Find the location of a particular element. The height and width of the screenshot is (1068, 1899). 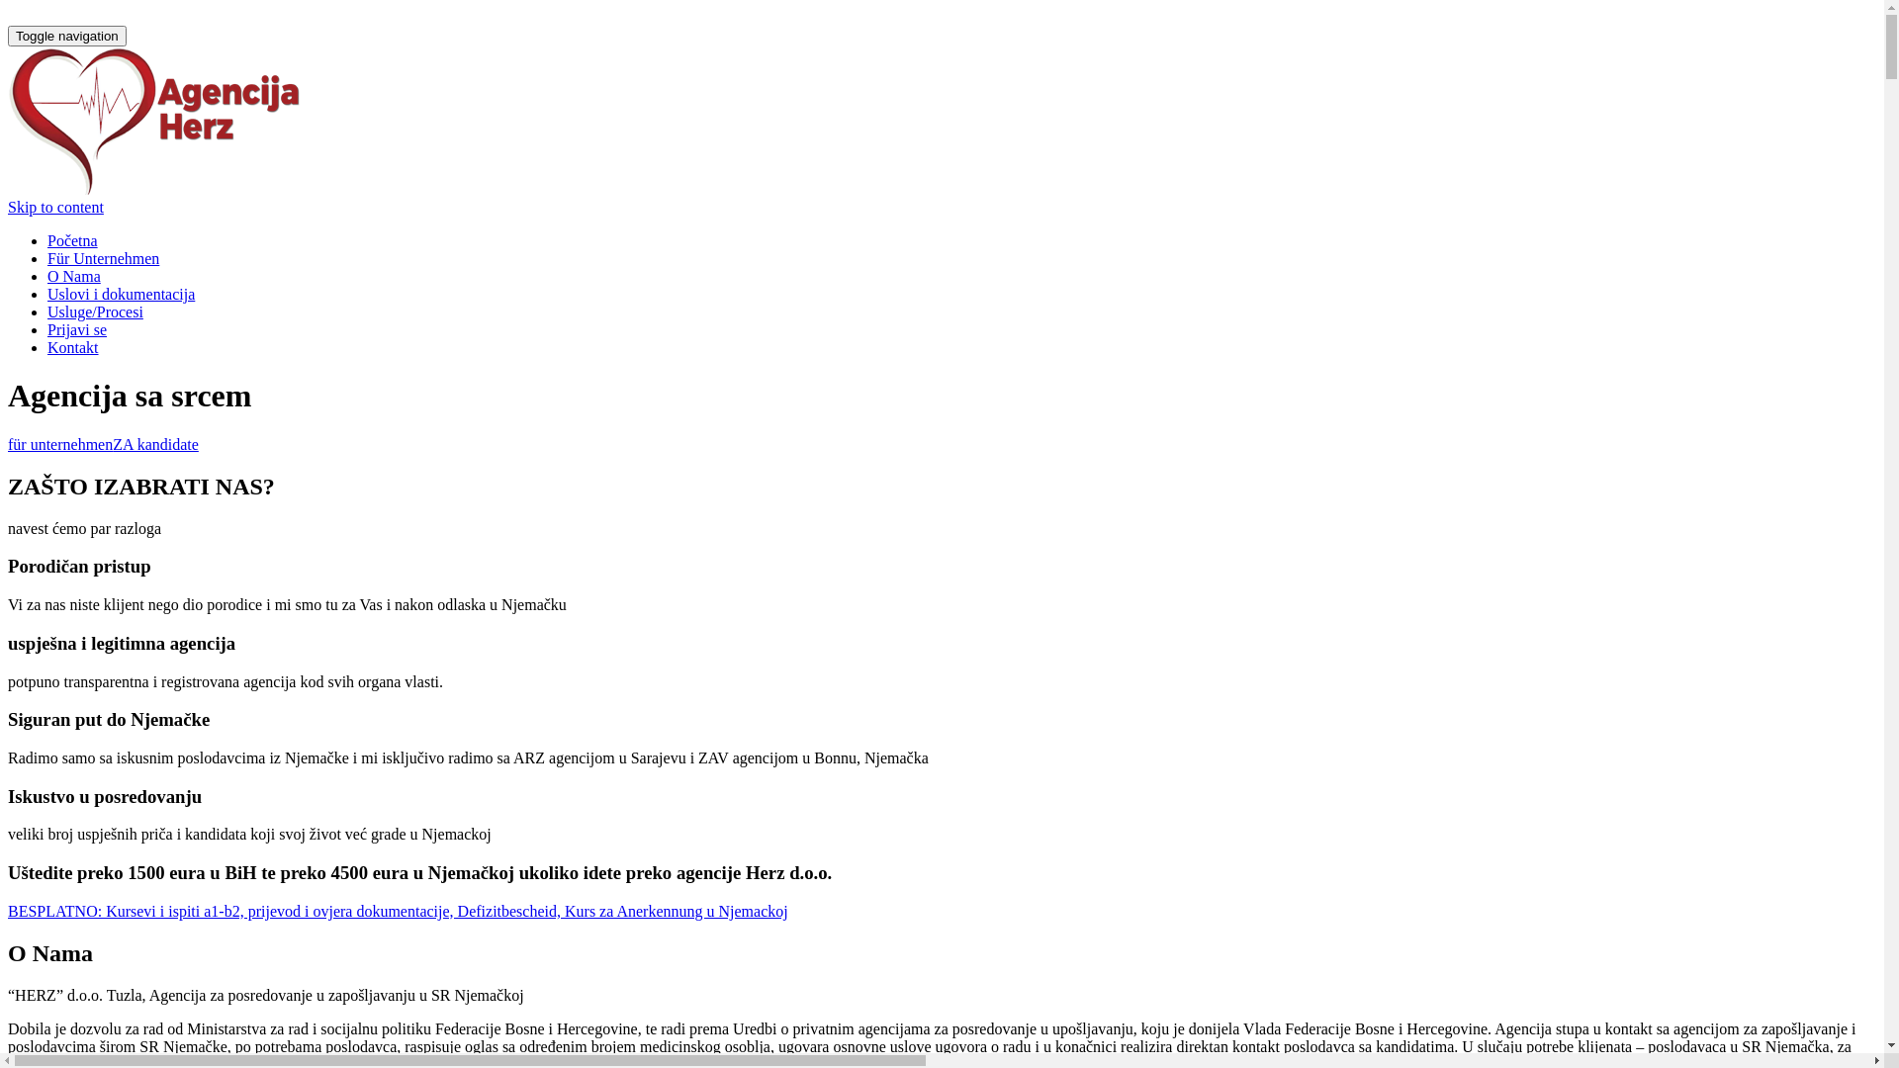

O Nama is located at coordinates (74, 277).